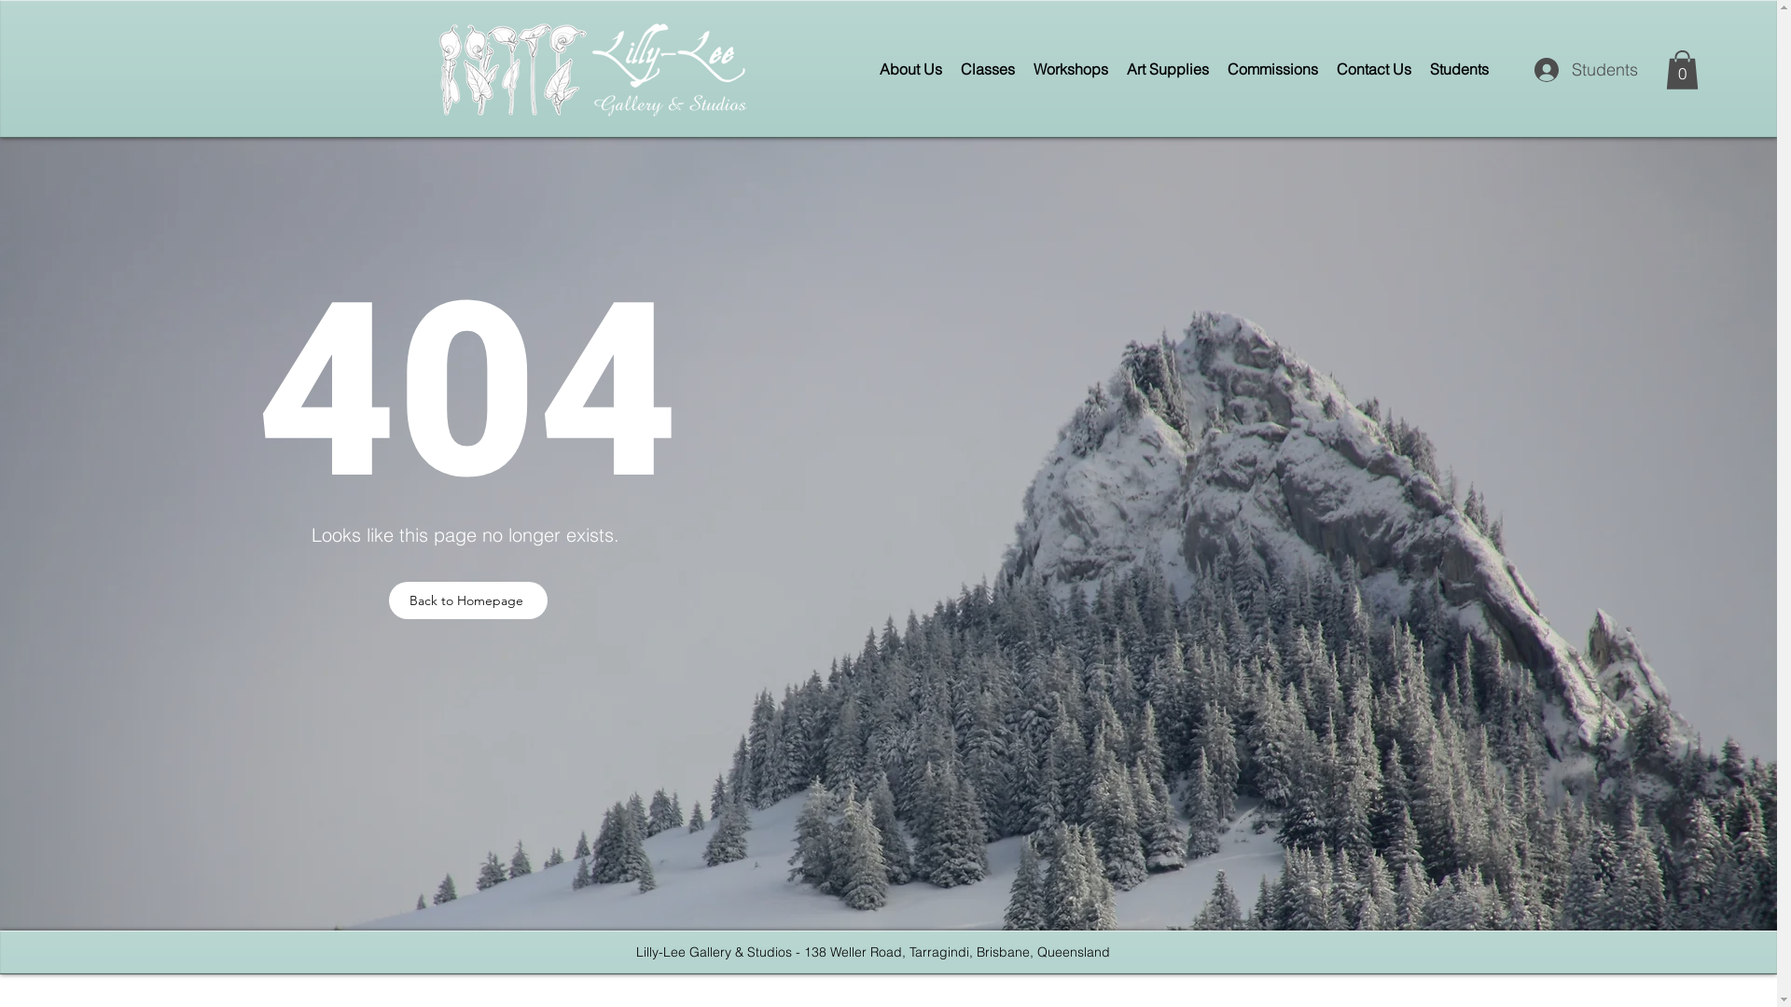 The image size is (1791, 1007). What do you see at coordinates (1168, 69) in the screenshot?
I see `Art Supplies` at bounding box center [1168, 69].